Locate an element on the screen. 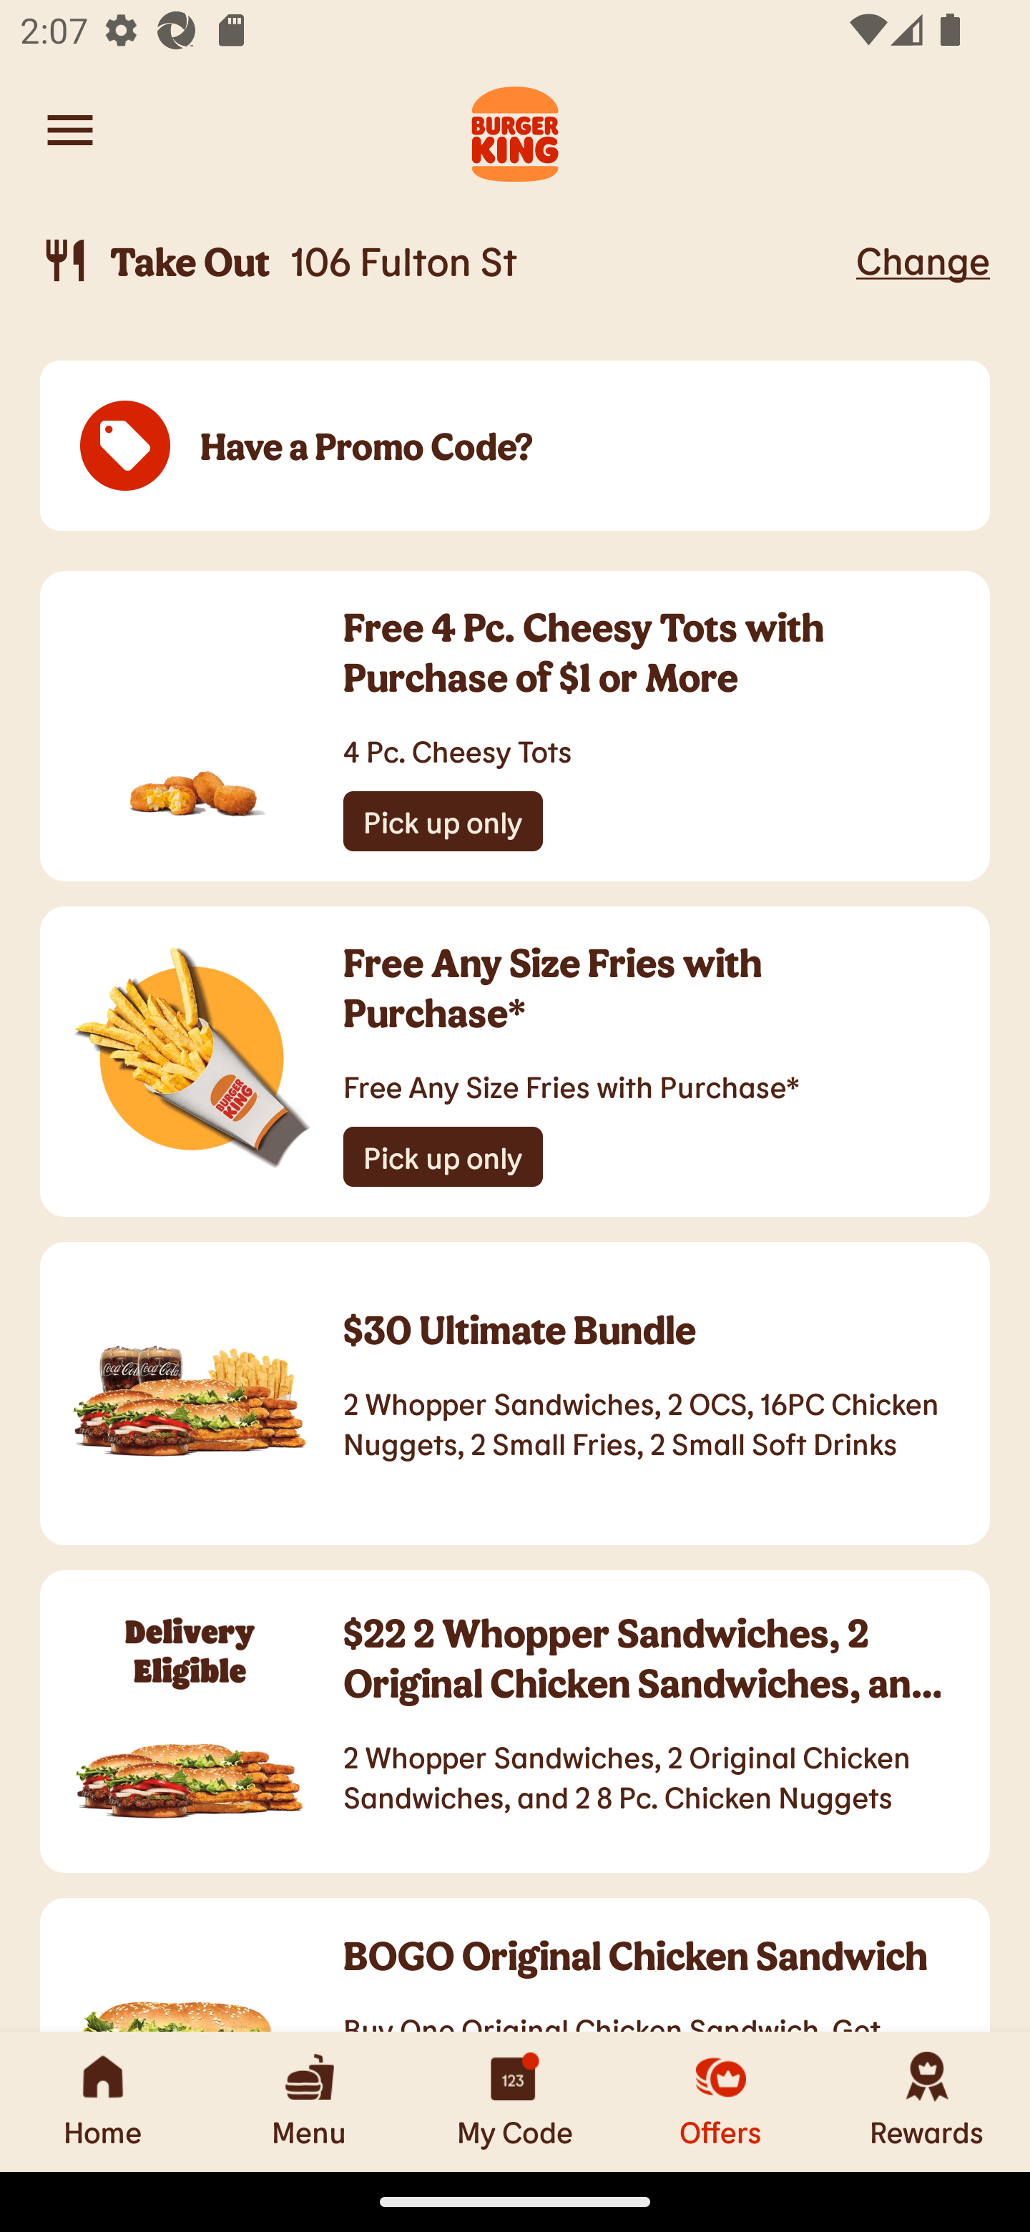  Have a Promo Code?  Have a Promo Code? is located at coordinates (515, 446).